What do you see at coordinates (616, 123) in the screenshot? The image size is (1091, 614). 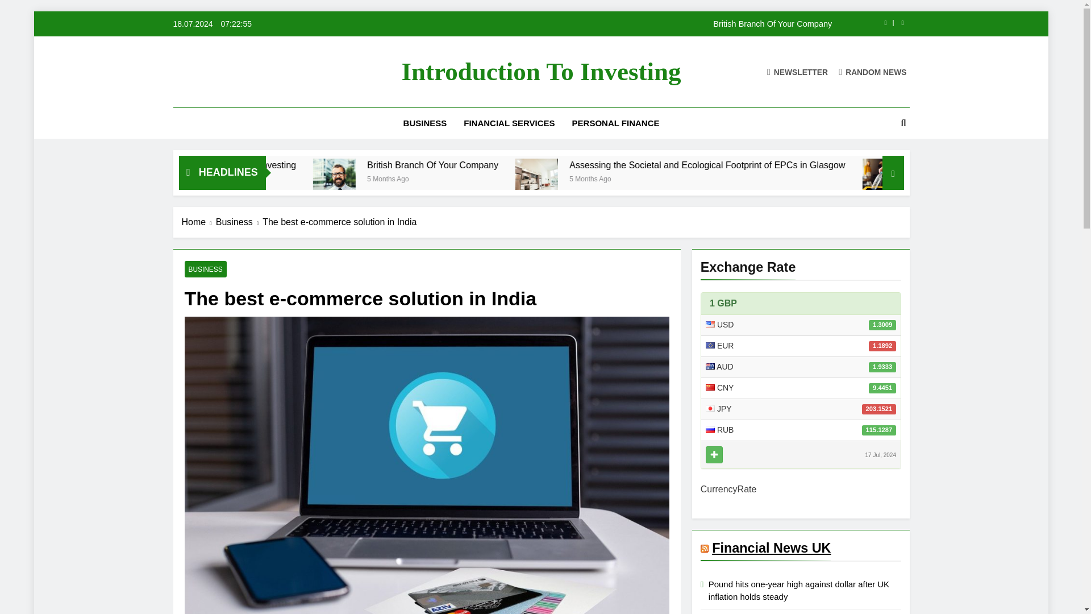 I see `PERSONAL FINANCE` at bounding box center [616, 123].